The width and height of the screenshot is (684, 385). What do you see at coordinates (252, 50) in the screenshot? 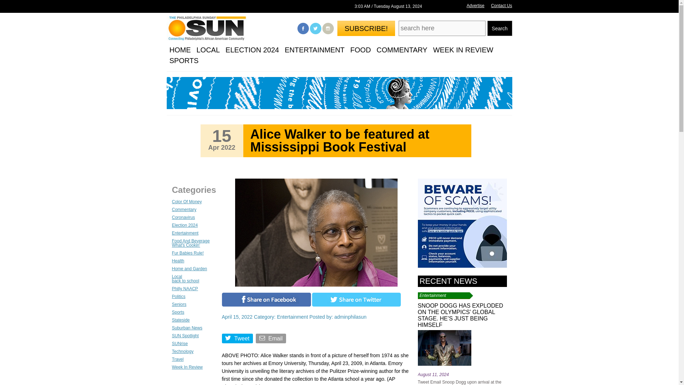
I see `ELECTION 2024` at bounding box center [252, 50].